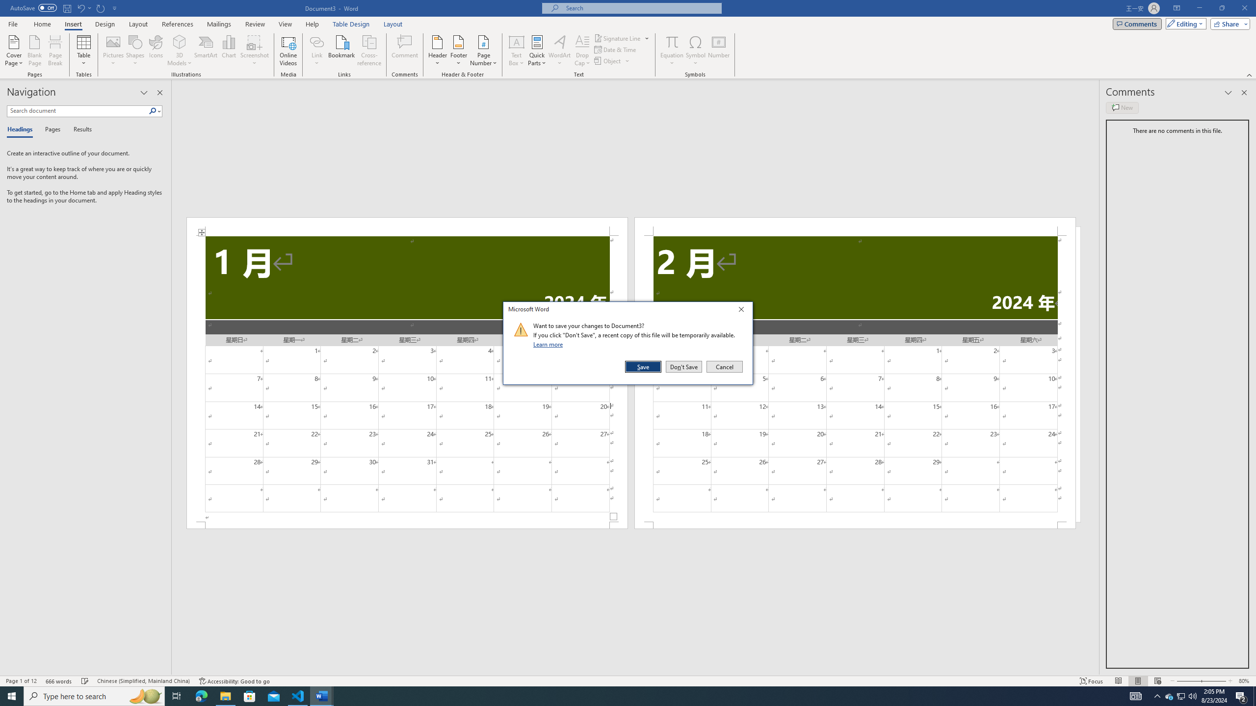  I want to click on Page Break, so click(55, 50).